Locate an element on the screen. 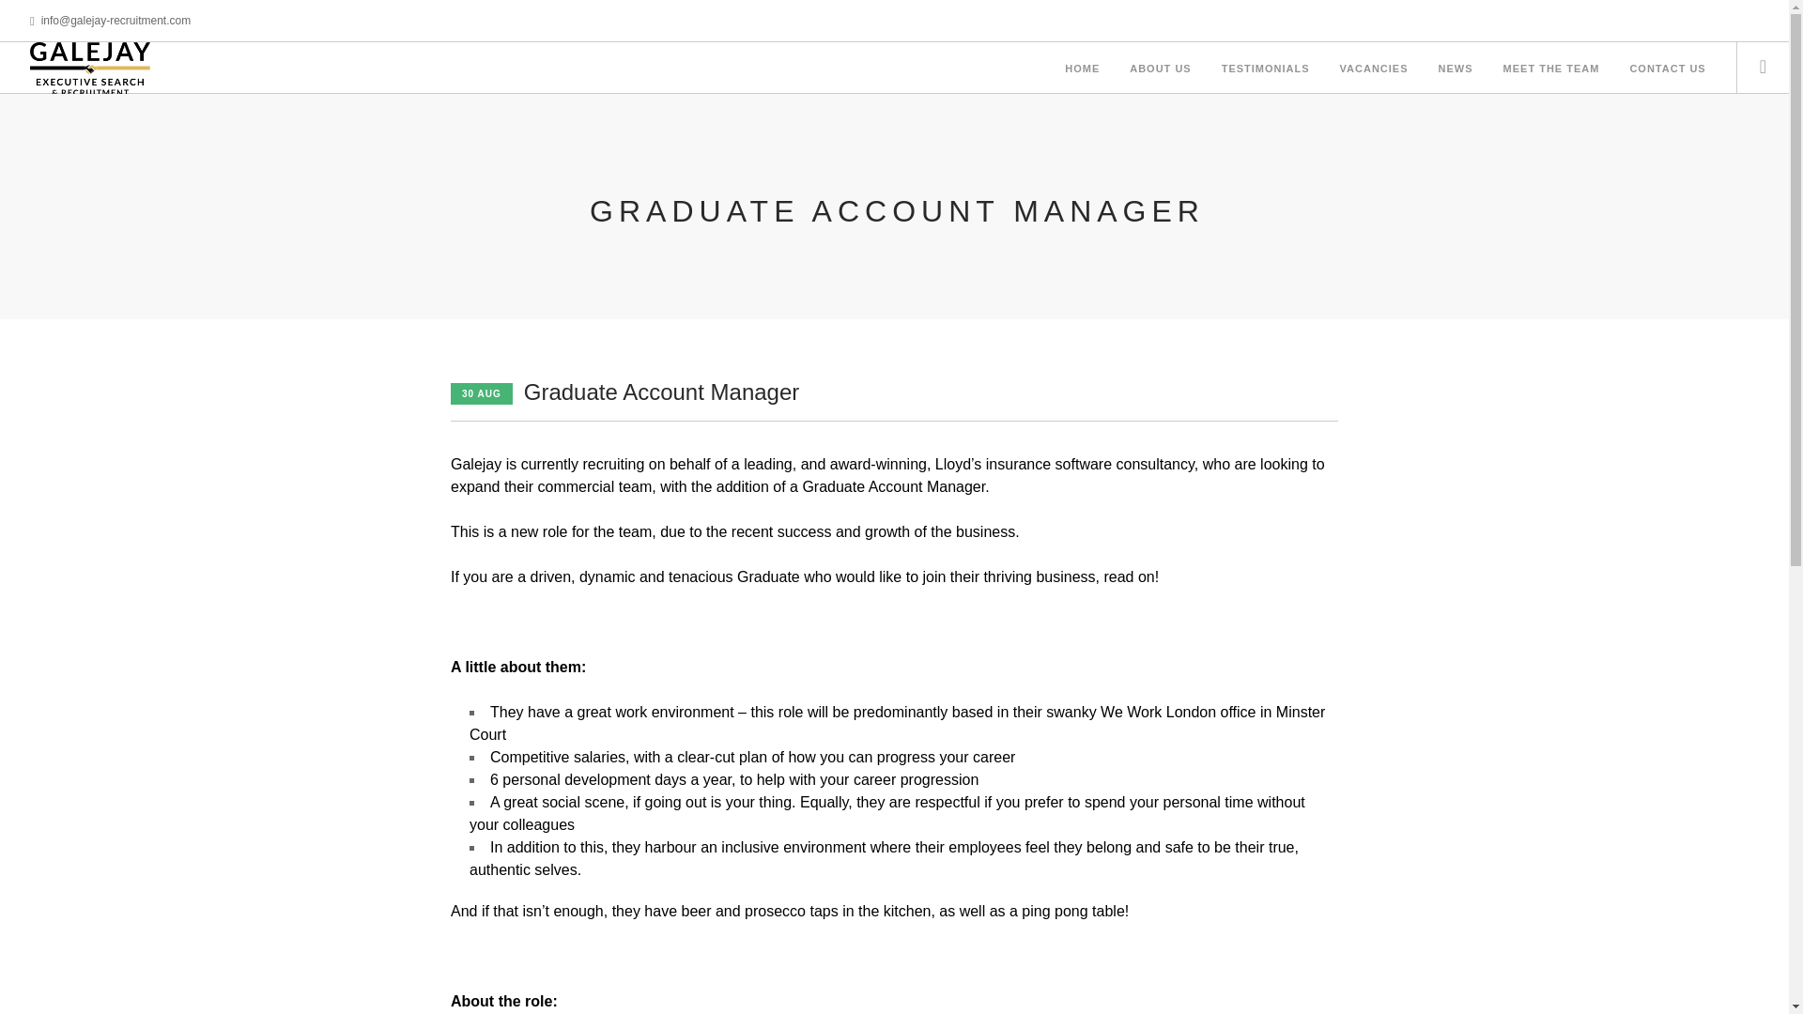  VACANCIES is located at coordinates (1373, 69).